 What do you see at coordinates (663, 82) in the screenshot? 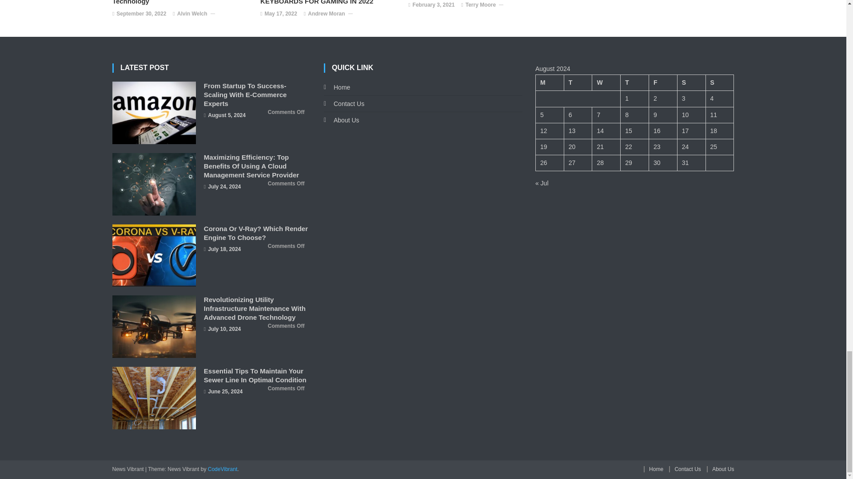
I see `Friday` at bounding box center [663, 82].